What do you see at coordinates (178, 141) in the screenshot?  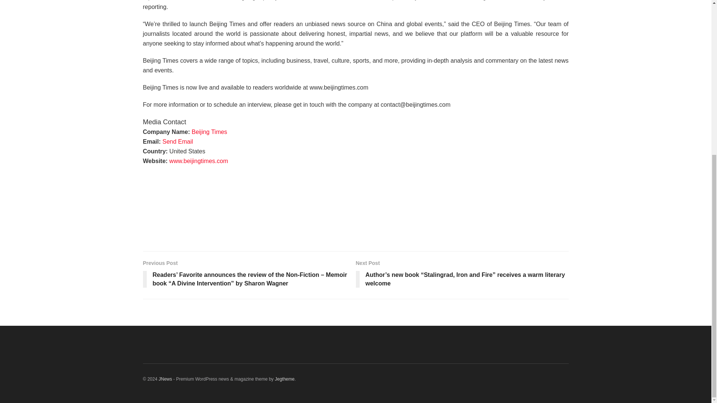 I see `Send Email` at bounding box center [178, 141].